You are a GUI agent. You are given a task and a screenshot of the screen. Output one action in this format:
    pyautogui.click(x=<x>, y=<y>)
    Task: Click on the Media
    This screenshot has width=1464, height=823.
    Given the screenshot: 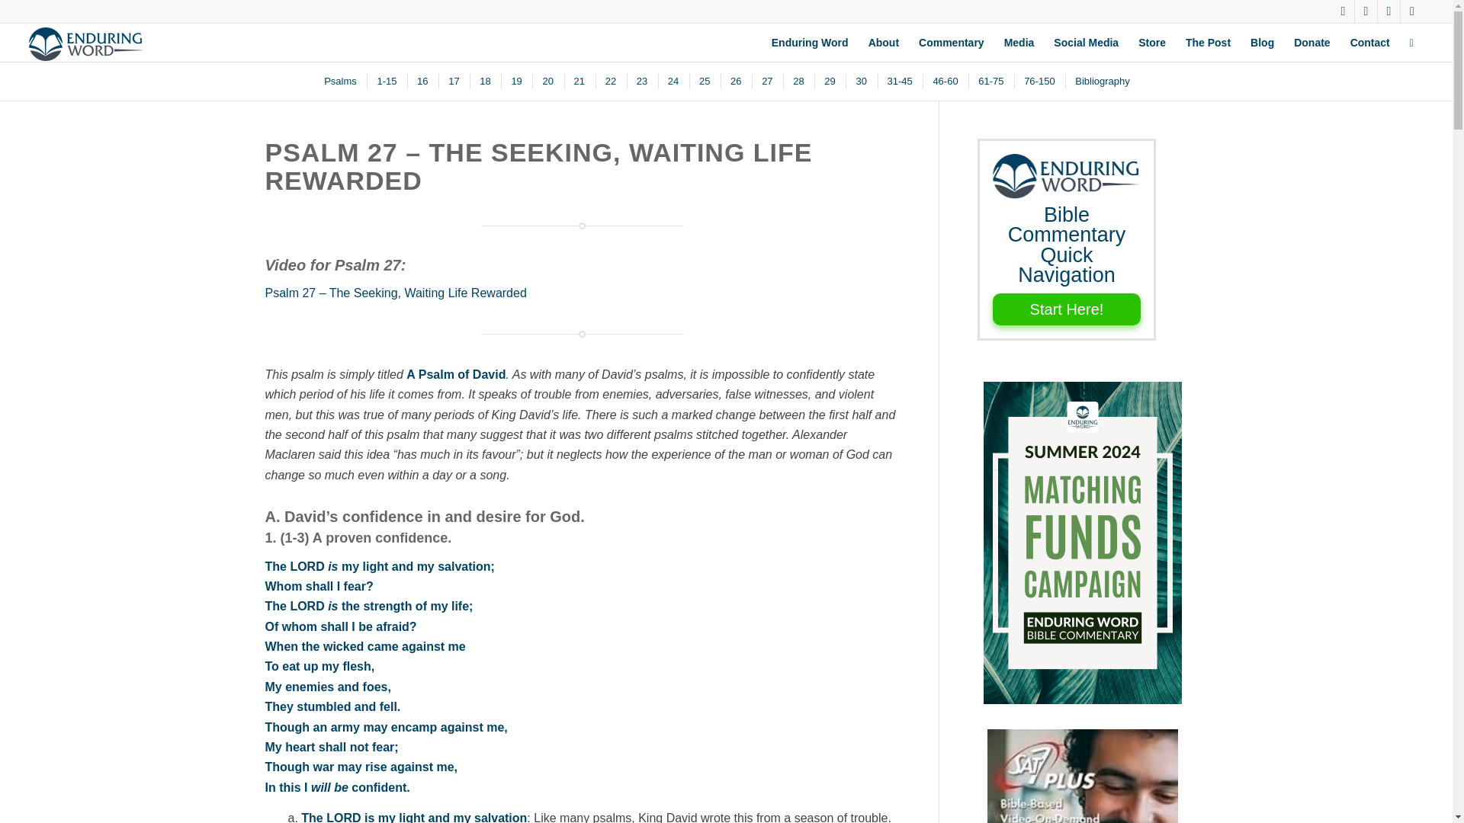 What is the action you would take?
    pyautogui.click(x=1019, y=43)
    